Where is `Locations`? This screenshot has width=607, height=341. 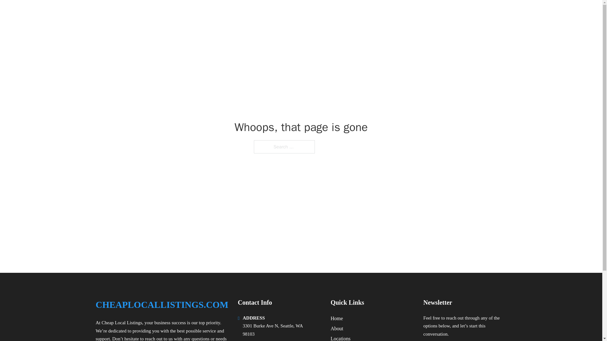
Locations is located at coordinates (341, 338).